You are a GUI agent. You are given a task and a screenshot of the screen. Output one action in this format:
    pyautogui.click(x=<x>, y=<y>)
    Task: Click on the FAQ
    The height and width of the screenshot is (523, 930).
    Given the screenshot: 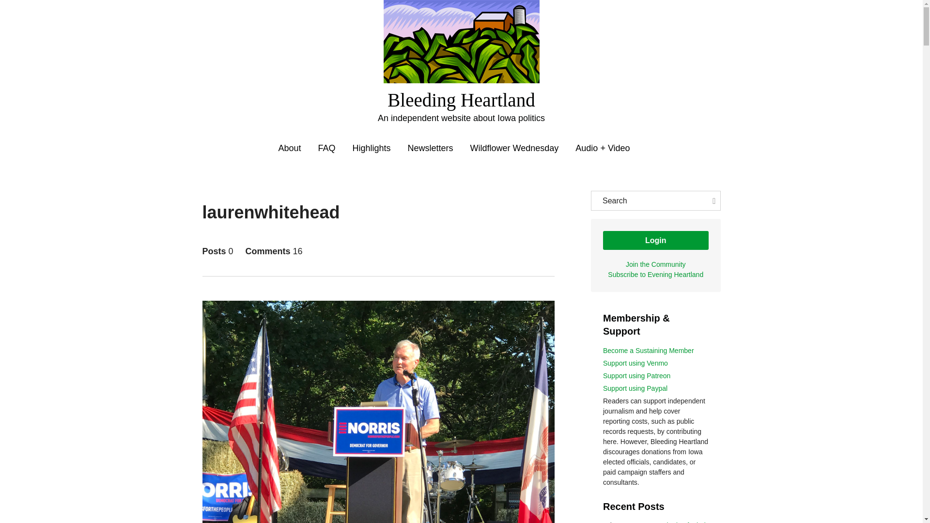 What is the action you would take?
    pyautogui.click(x=326, y=148)
    